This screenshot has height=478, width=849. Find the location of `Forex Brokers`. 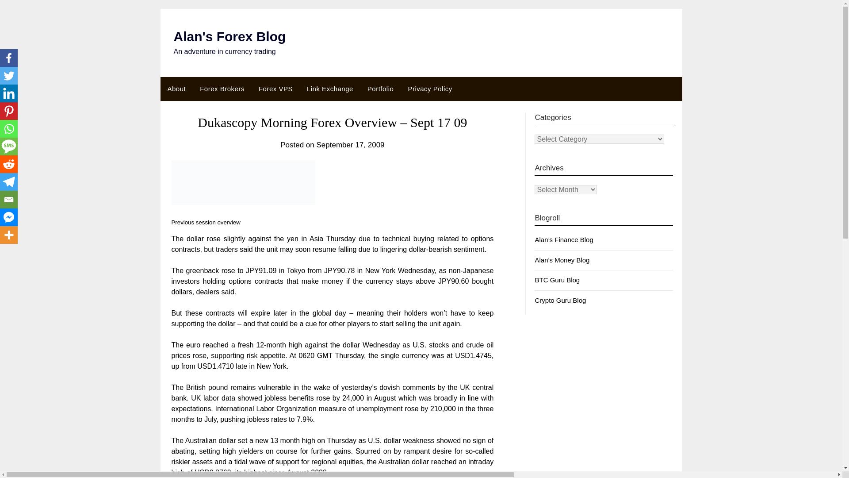

Forex Brokers is located at coordinates (222, 89).